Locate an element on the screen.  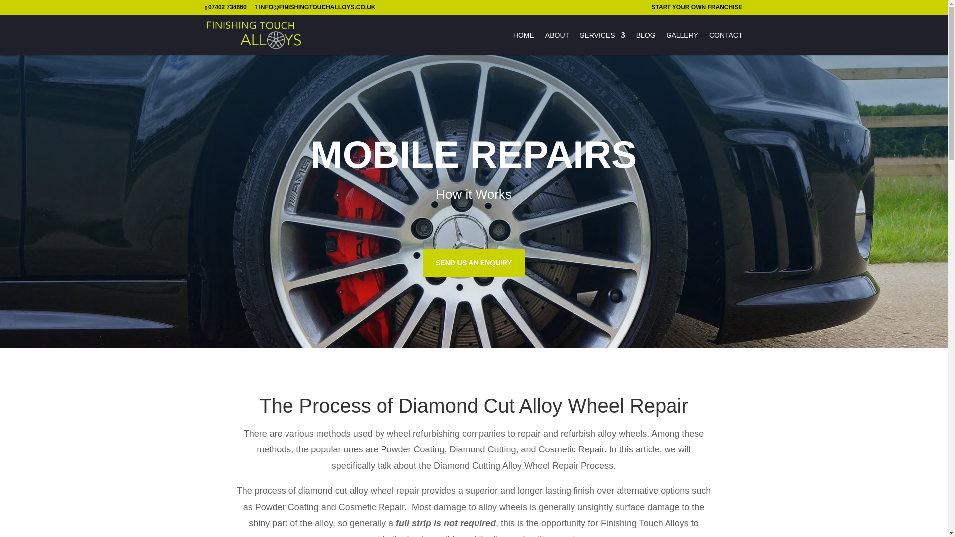
HOME is located at coordinates (523, 43).